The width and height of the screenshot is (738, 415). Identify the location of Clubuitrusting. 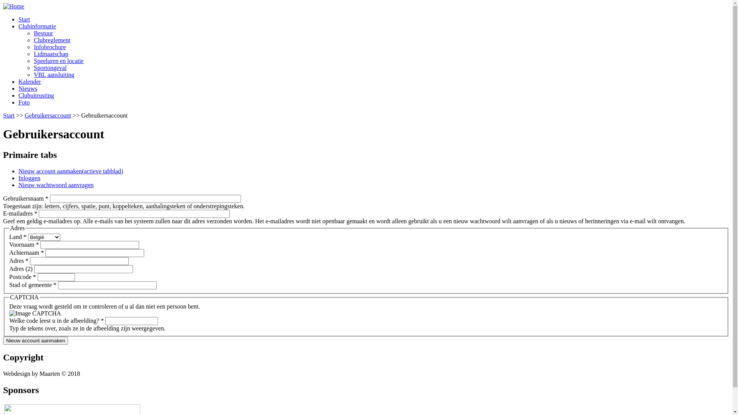
(36, 95).